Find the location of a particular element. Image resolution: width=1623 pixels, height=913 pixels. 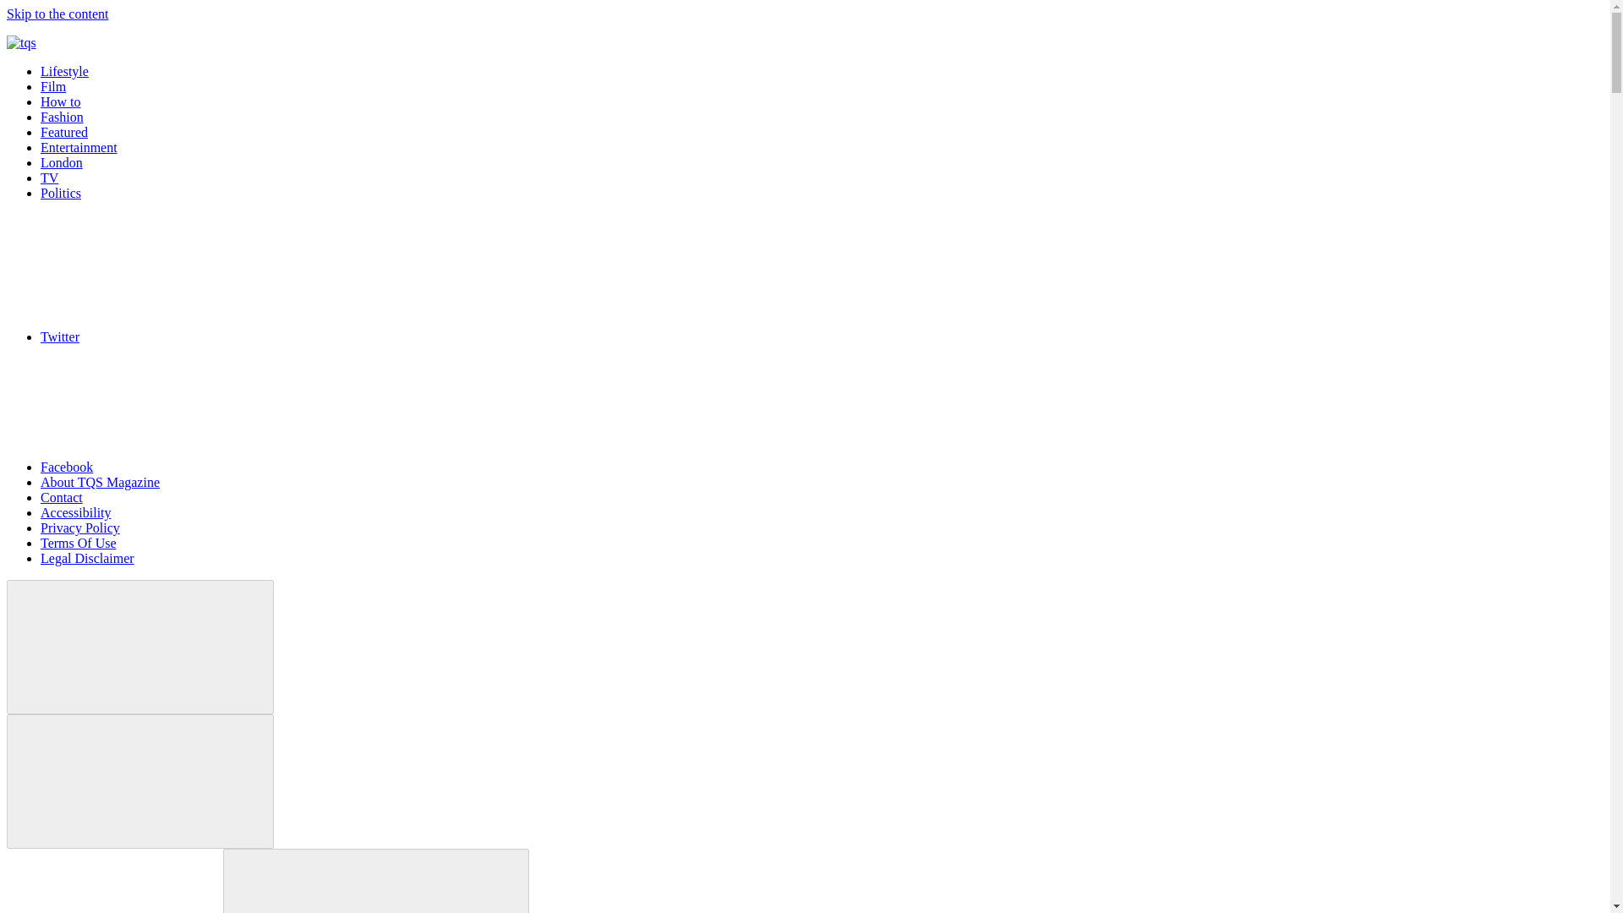

How to is located at coordinates (61, 101).